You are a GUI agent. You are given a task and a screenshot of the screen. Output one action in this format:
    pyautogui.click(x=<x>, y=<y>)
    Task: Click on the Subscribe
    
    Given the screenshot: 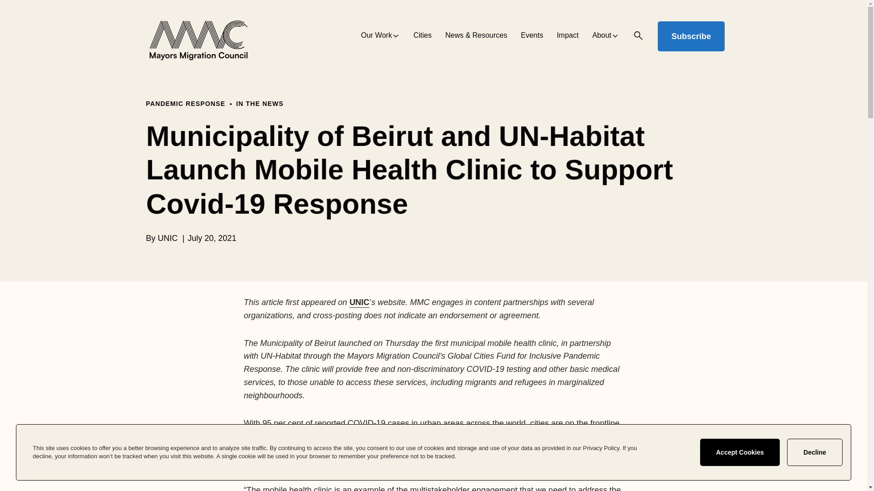 What is the action you would take?
    pyautogui.click(x=691, y=36)
    